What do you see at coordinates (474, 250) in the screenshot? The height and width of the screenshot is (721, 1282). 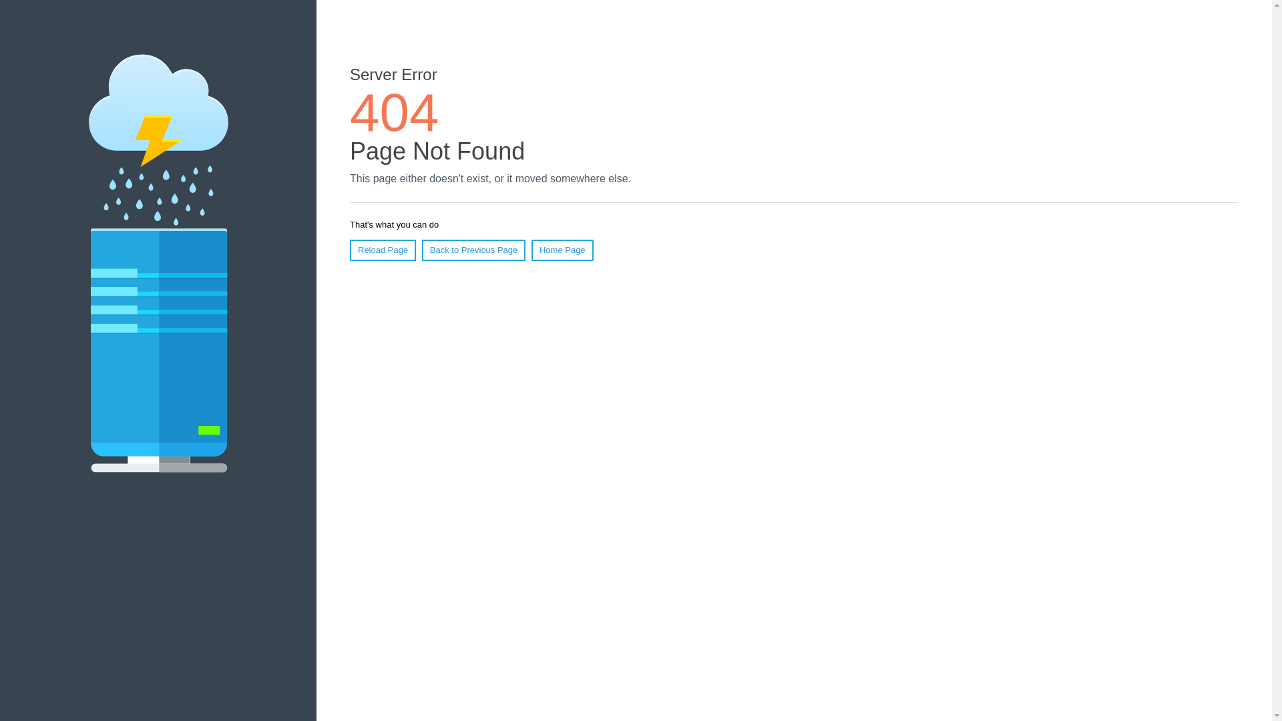 I see `Back to Previous Page` at bounding box center [474, 250].